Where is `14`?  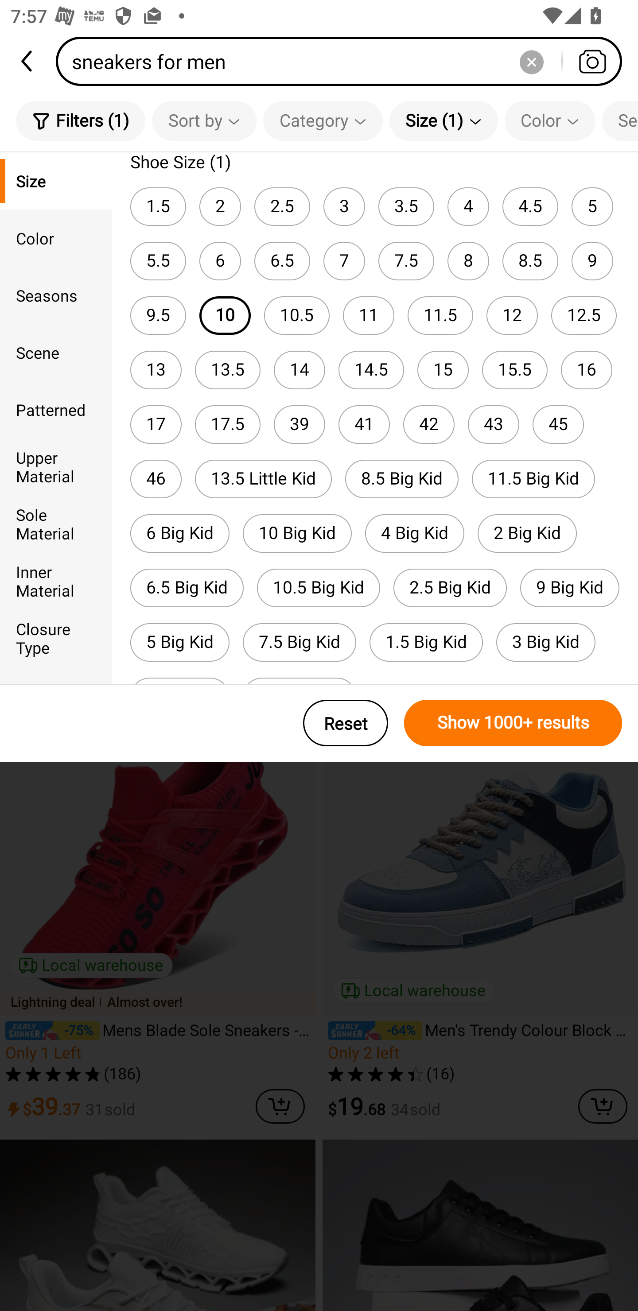 14 is located at coordinates (300, 370).